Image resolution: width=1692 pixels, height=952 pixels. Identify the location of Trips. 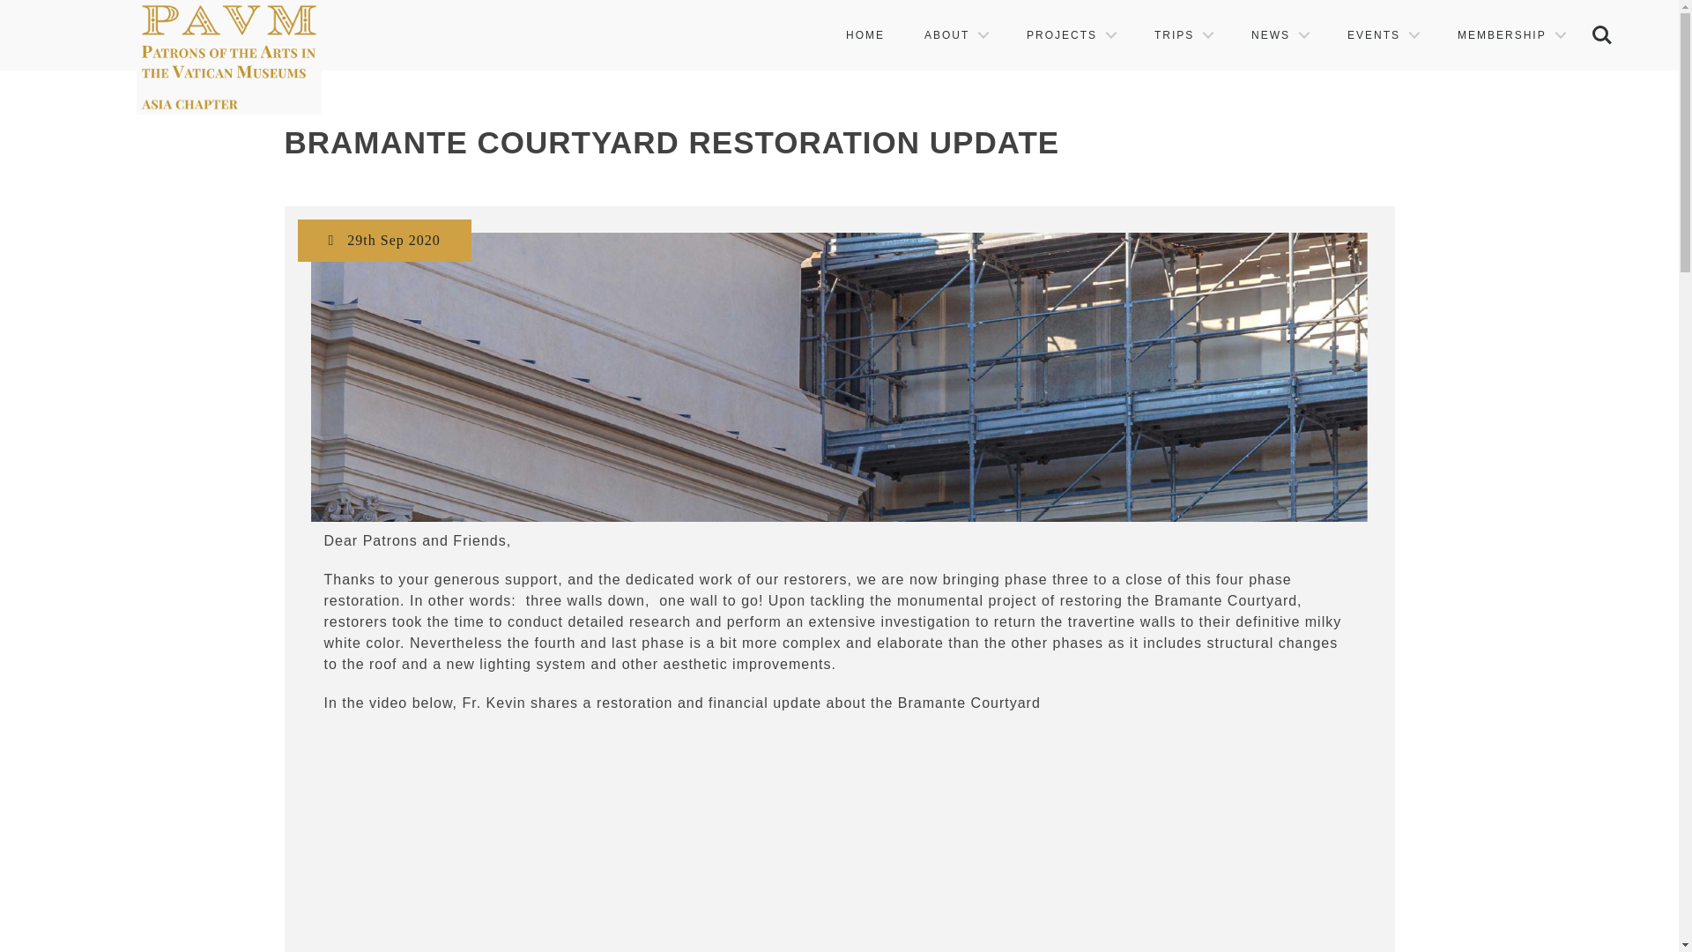
(1183, 35).